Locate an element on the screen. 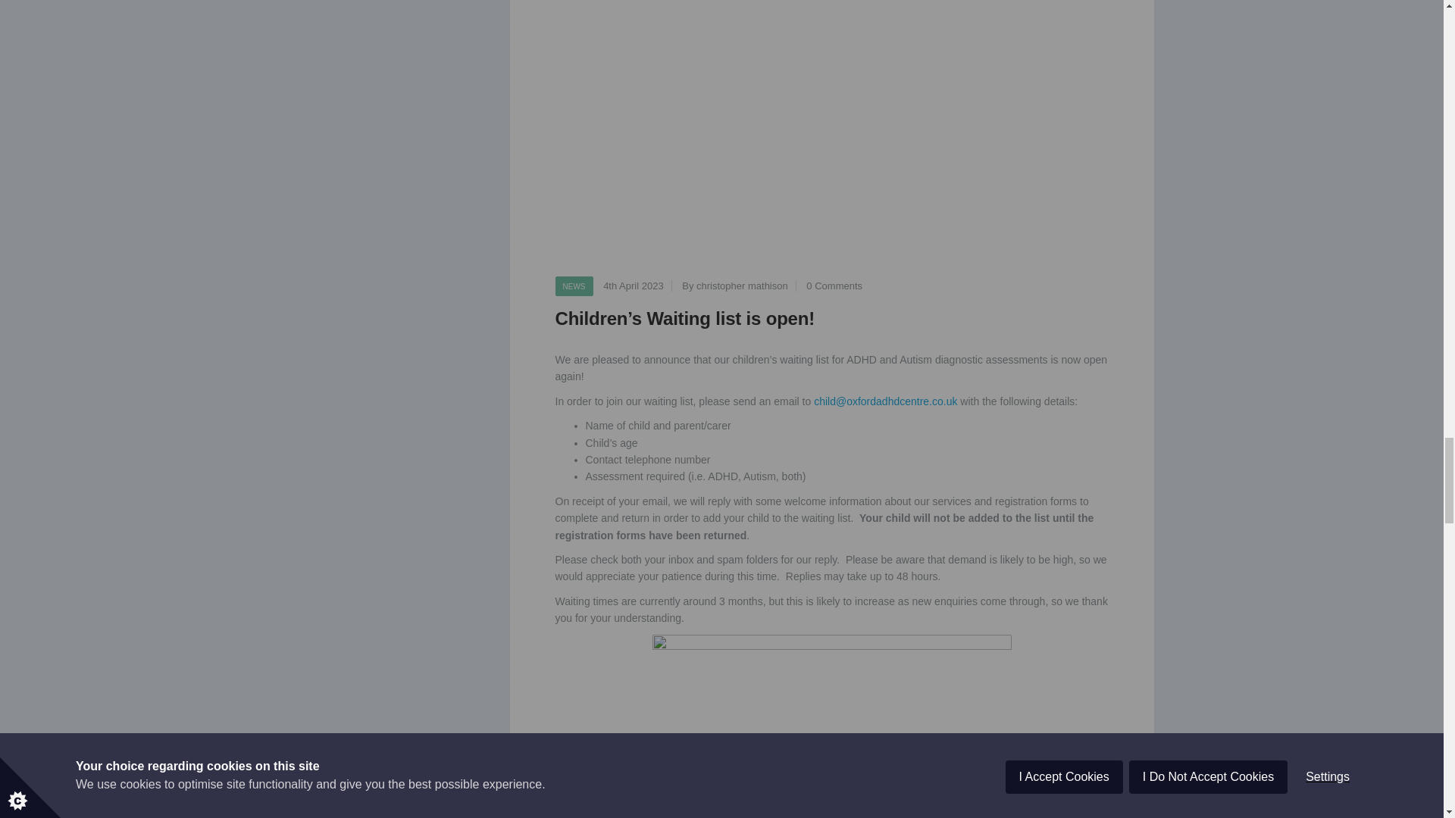 Image resolution: width=1455 pixels, height=818 pixels. NEWS is located at coordinates (573, 286).